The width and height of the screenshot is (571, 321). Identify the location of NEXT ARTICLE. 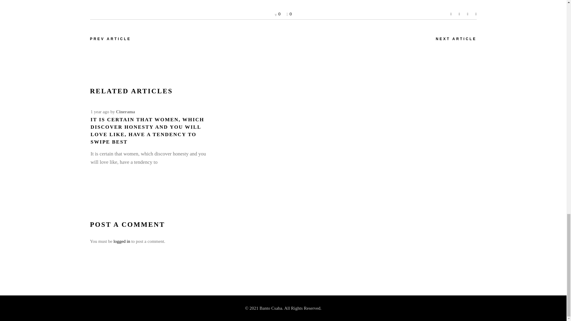
(456, 39).